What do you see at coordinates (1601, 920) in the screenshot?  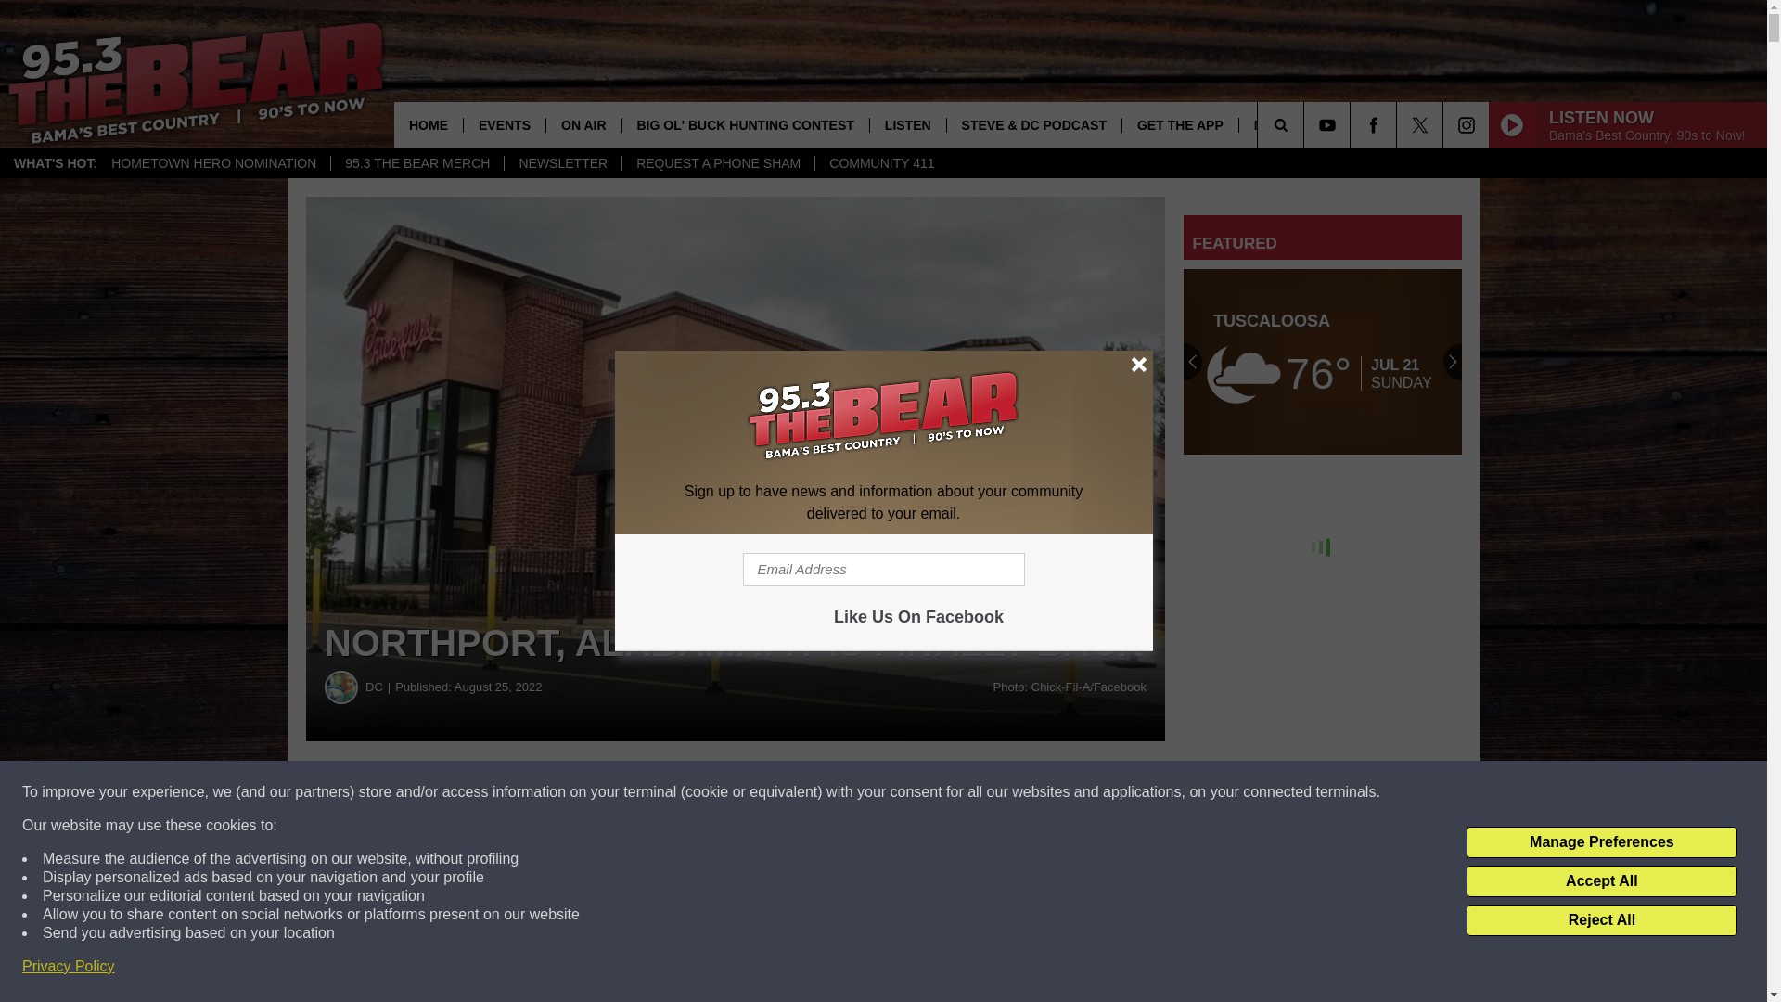 I see `Reject All` at bounding box center [1601, 920].